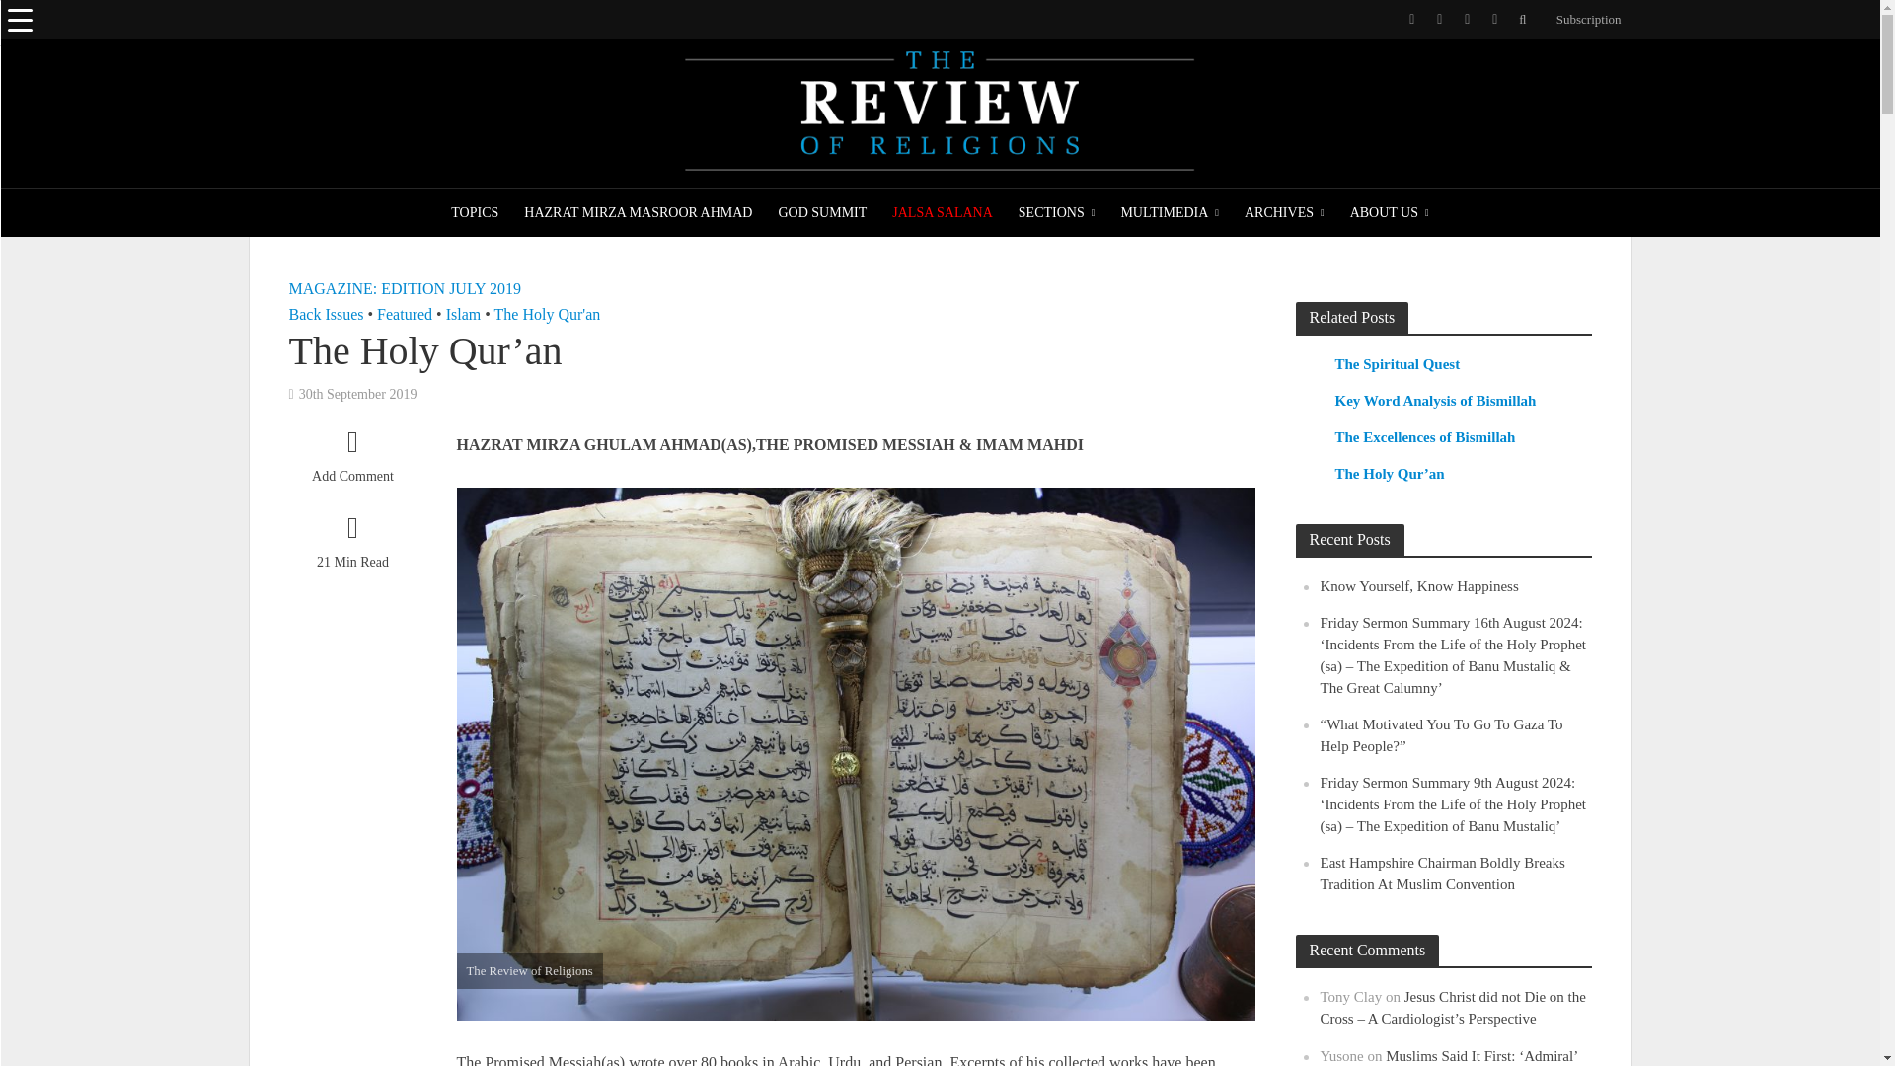 The image size is (1895, 1066). What do you see at coordinates (942, 213) in the screenshot?
I see `JALSA SALANA` at bounding box center [942, 213].